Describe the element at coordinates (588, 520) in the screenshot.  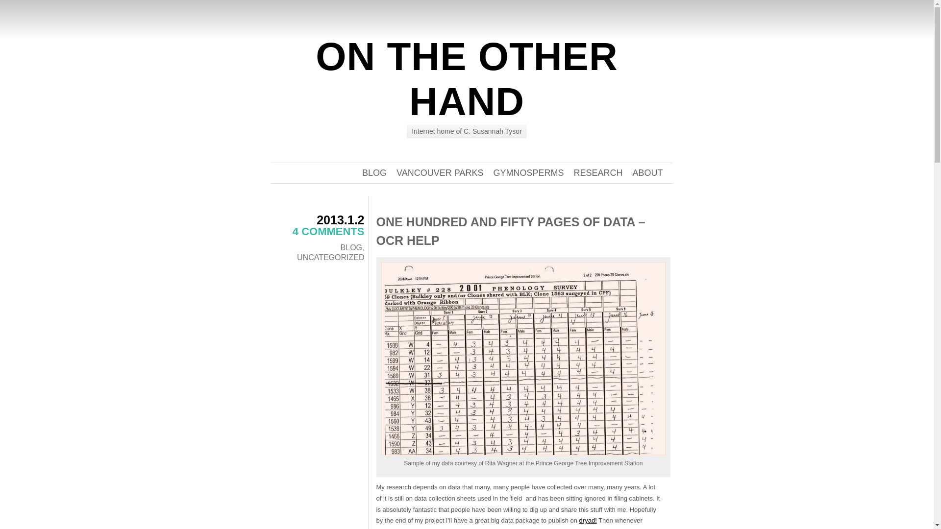
I see `dryad!` at that location.